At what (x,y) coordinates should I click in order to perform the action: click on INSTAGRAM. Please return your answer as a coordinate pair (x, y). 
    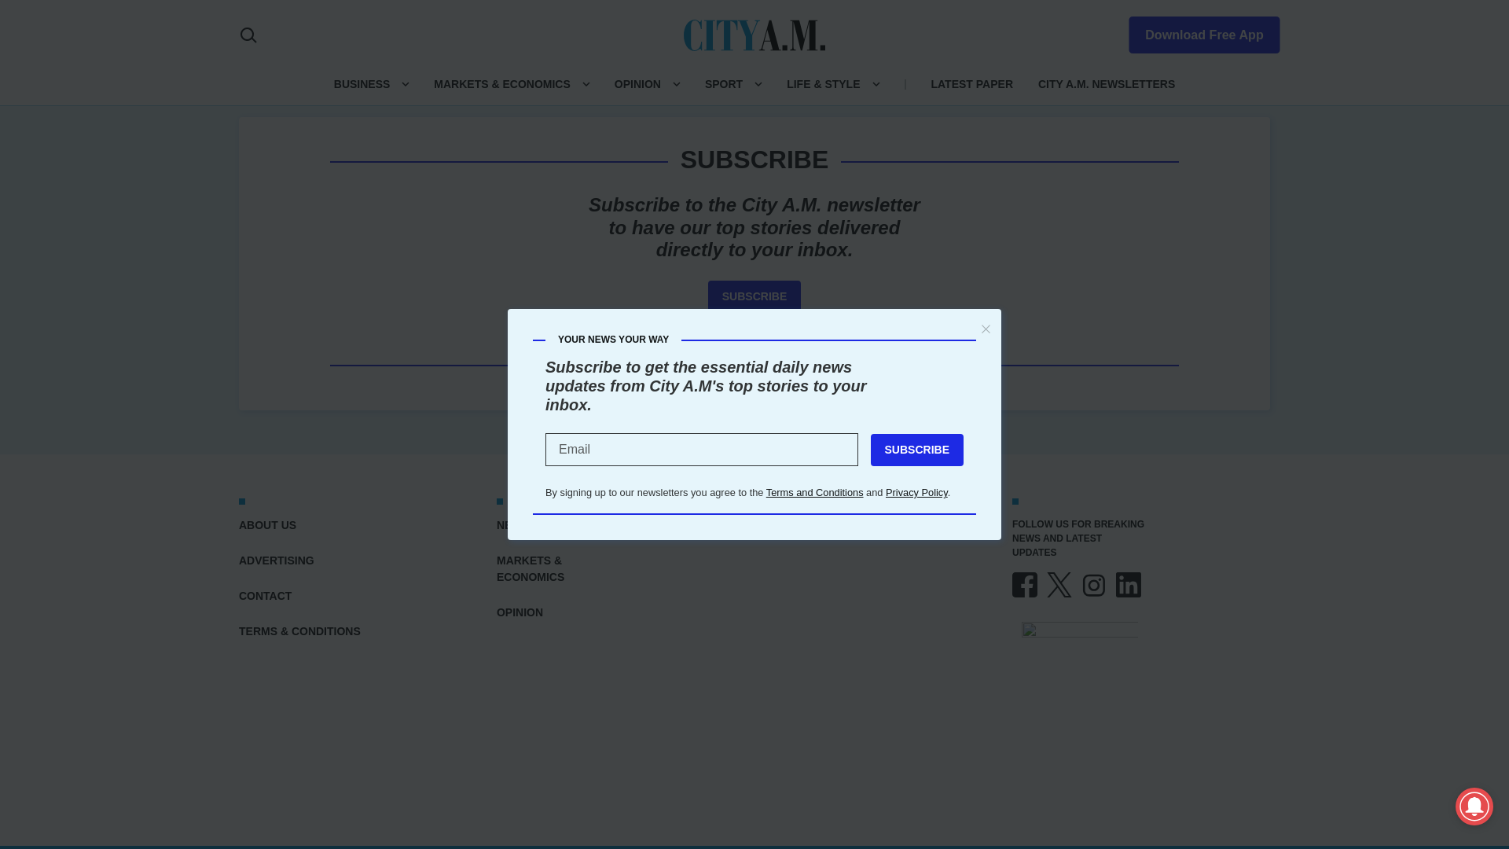
    Looking at the image, I should click on (1094, 585).